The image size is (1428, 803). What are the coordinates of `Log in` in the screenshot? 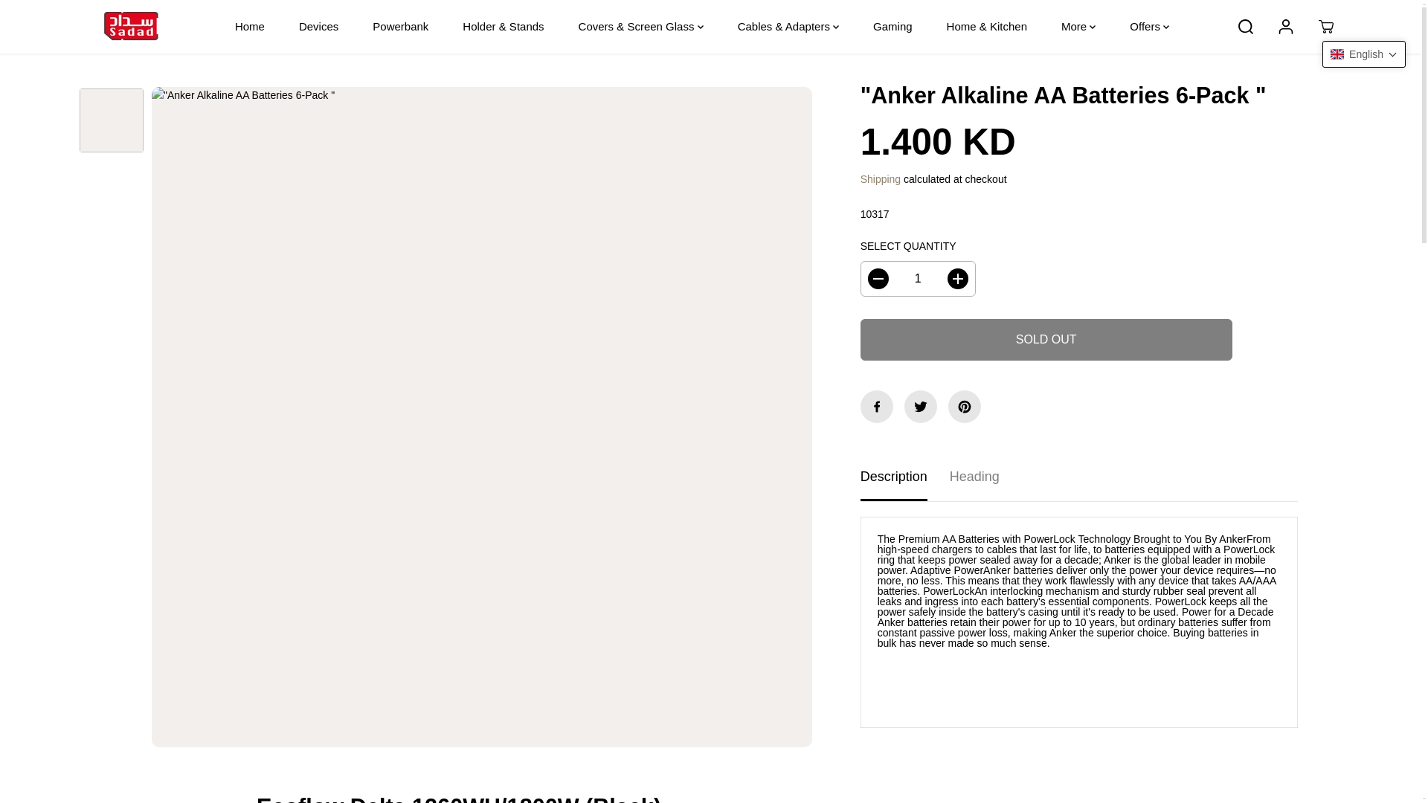 It's located at (1285, 27).